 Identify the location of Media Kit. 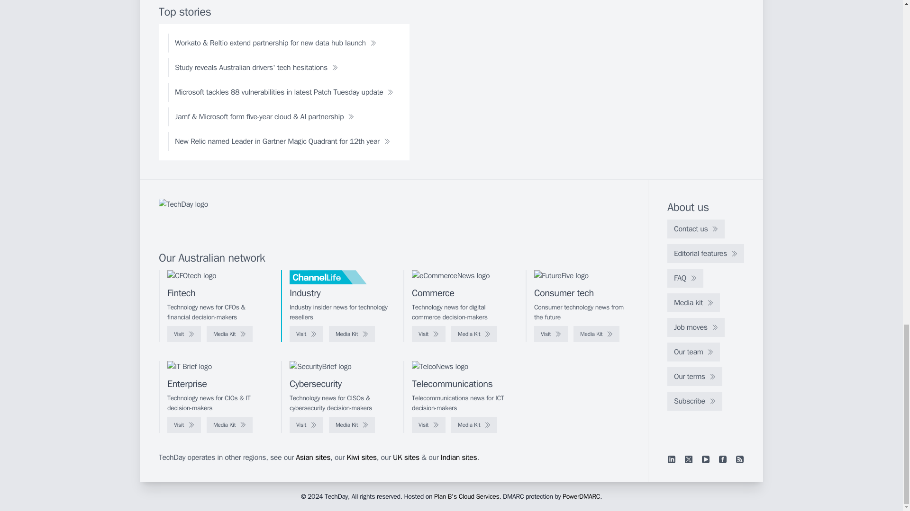
(596, 334).